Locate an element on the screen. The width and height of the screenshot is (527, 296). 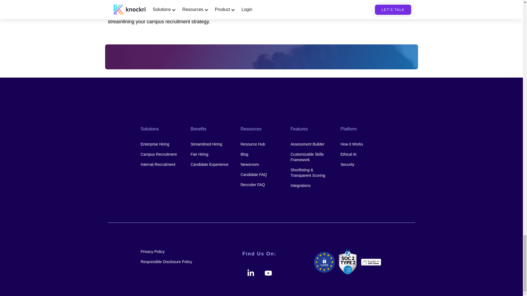
Book a demo is located at coordinates (279, 14).